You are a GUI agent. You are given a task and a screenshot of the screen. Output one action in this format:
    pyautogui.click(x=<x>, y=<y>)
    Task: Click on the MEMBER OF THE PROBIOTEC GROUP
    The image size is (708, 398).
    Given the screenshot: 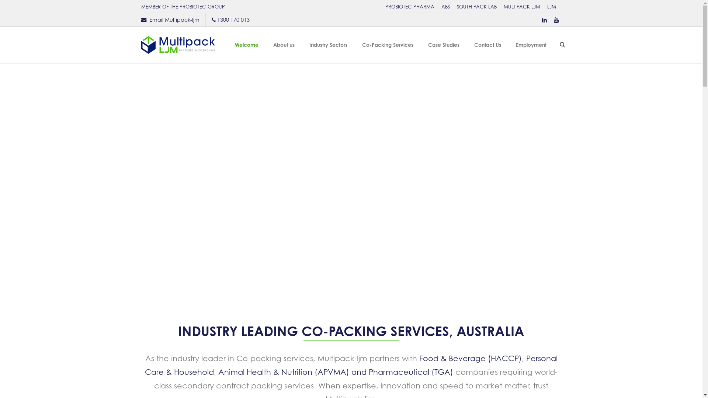 What is the action you would take?
    pyautogui.click(x=183, y=7)
    